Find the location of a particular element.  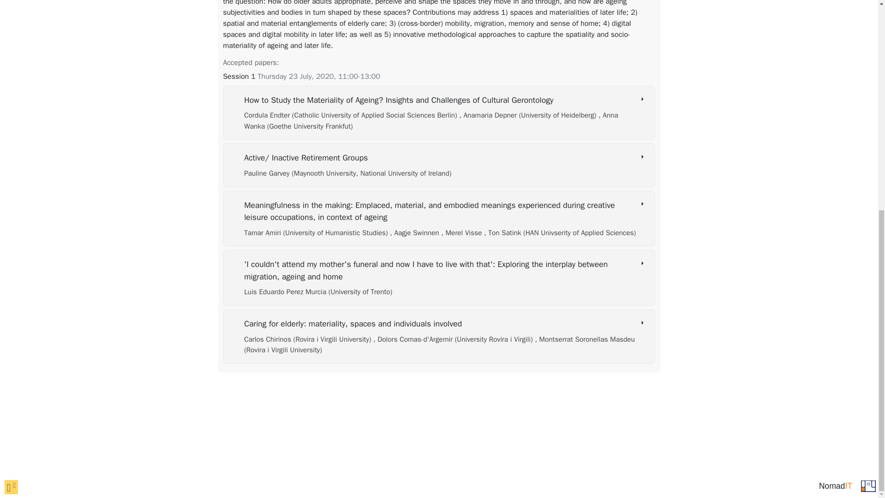

Author is located at coordinates (317, 232).